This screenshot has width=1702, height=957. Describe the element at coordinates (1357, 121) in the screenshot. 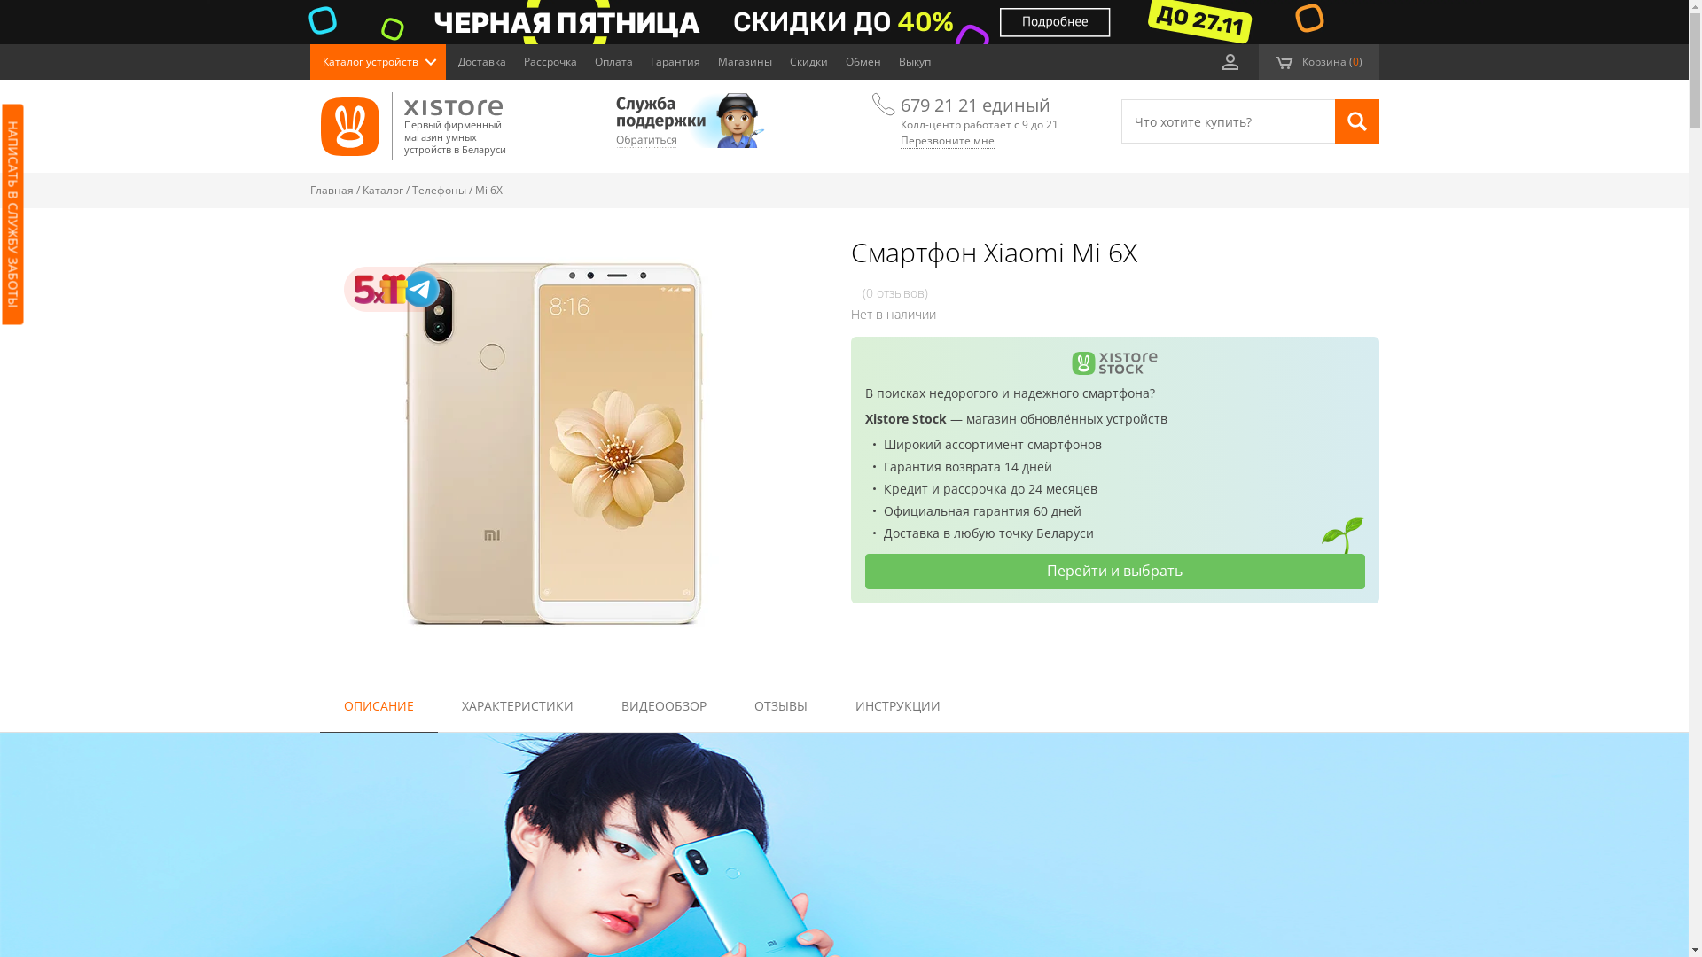

I see `Search` at that location.